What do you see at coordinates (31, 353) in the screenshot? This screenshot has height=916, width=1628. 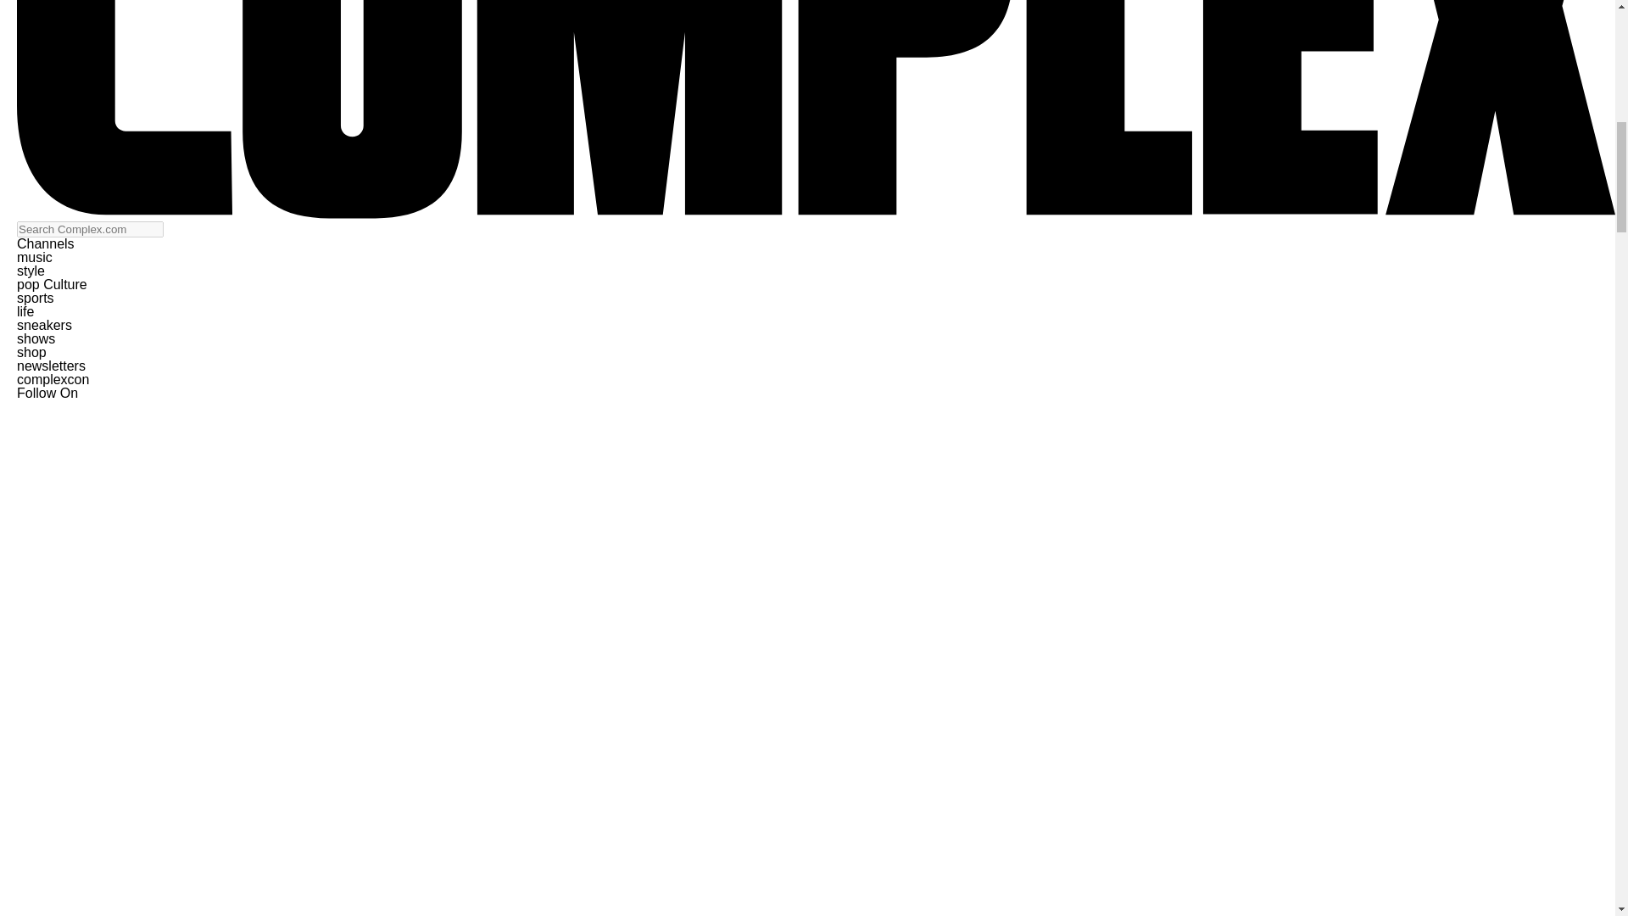 I see `shop` at bounding box center [31, 353].